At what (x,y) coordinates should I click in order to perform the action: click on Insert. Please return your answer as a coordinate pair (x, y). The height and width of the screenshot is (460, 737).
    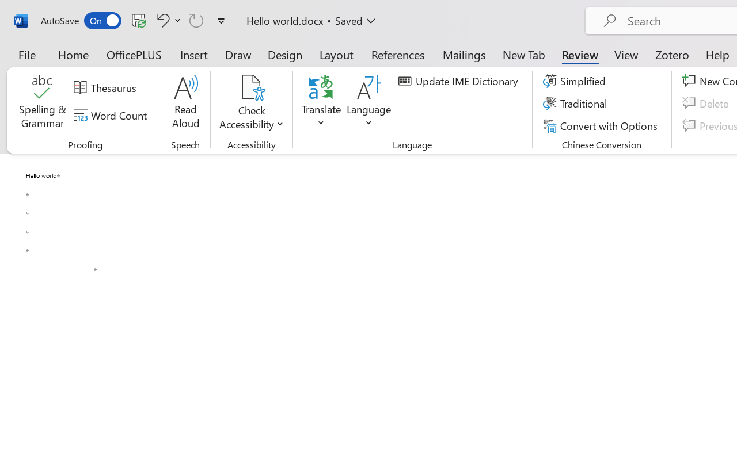
    Looking at the image, I should click on (195, 54).